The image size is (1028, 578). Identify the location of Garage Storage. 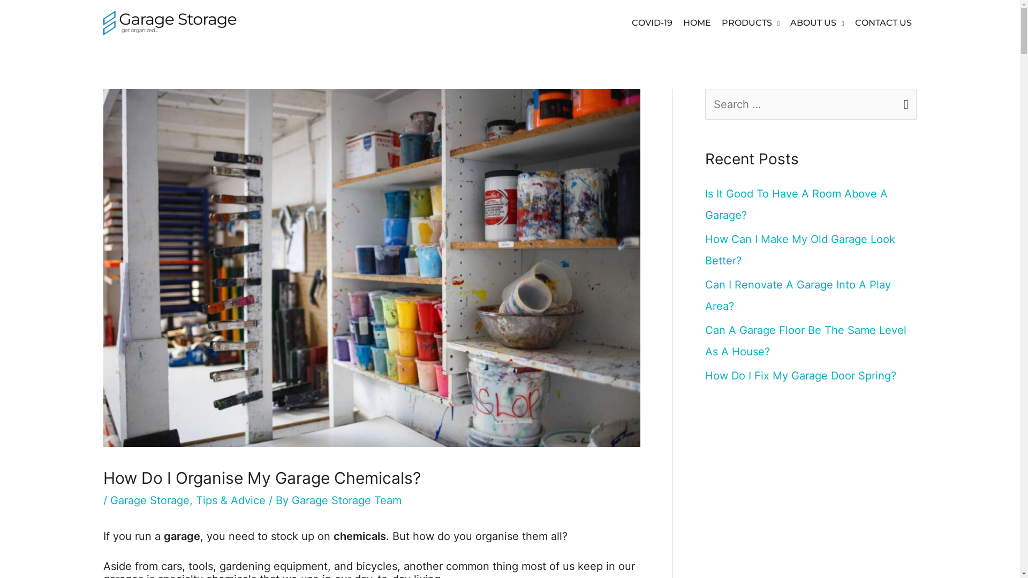
(150, 500).